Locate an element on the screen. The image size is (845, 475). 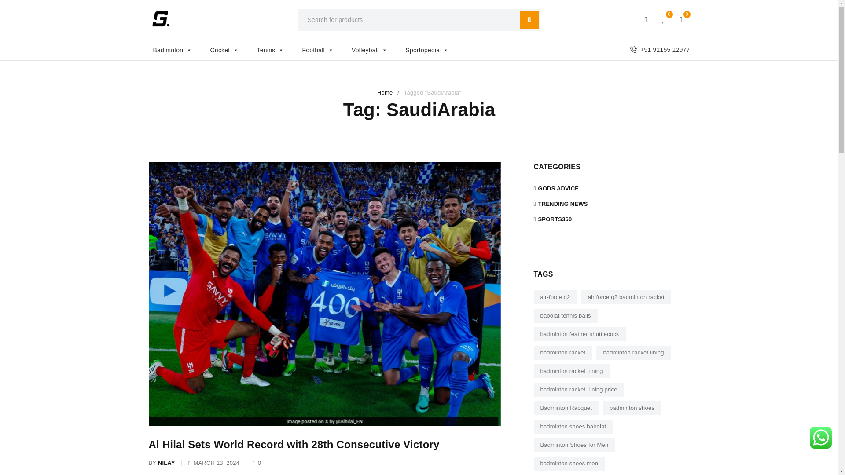
Badminton is located at coordinates (177, 50).